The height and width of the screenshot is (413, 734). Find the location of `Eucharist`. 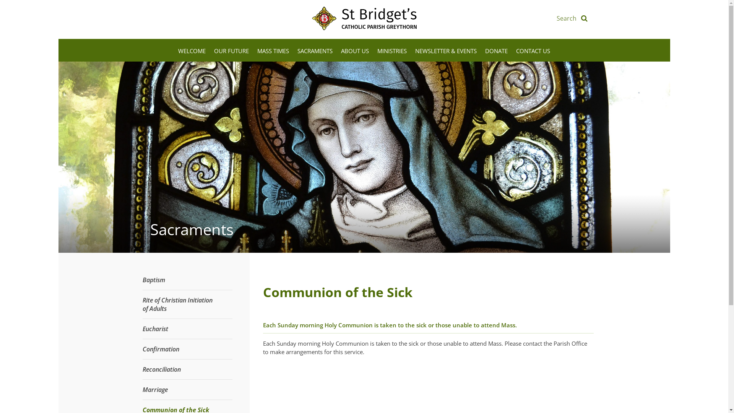

Eucharist is located at coordinates (155, 329).